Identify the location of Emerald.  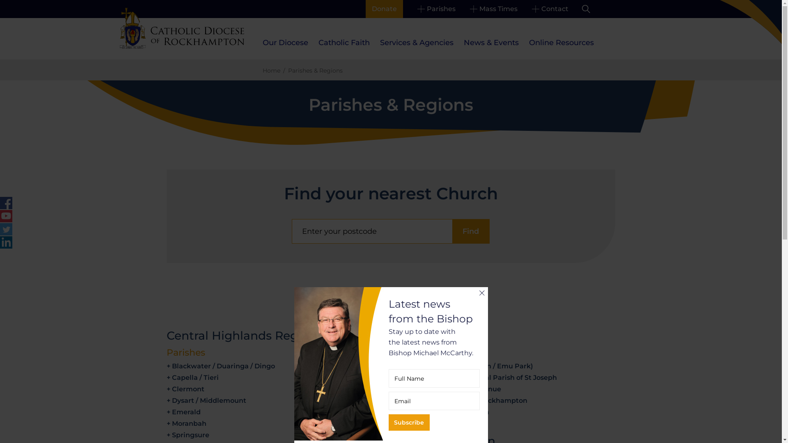
(186, 412).